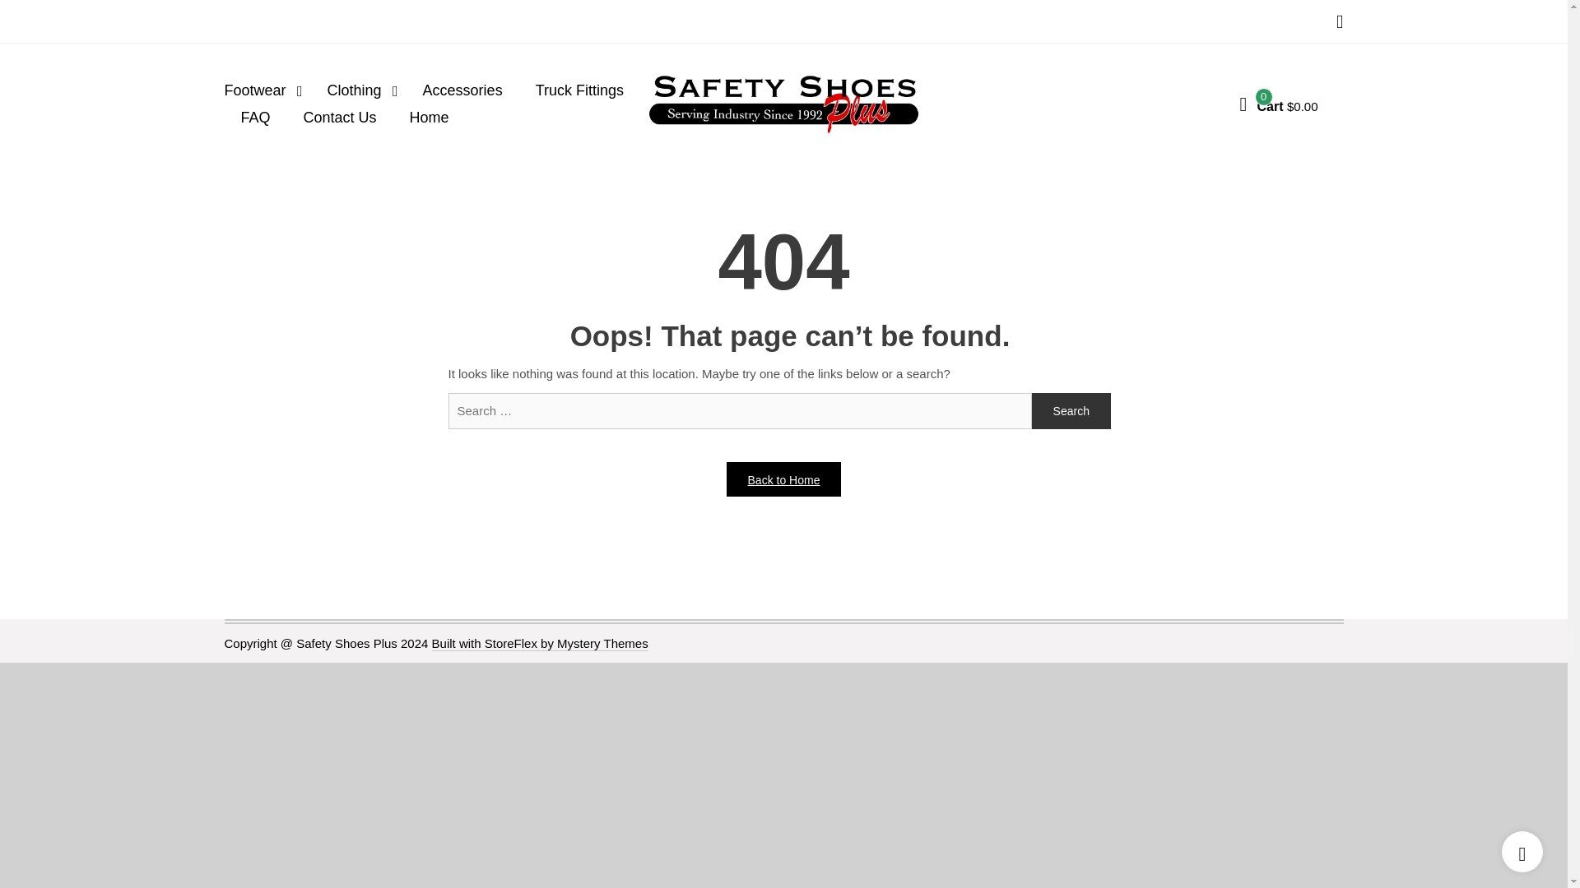 The height and width of the screenshot is (888, 1580). I want to click on Accessories, so click(462, 90).